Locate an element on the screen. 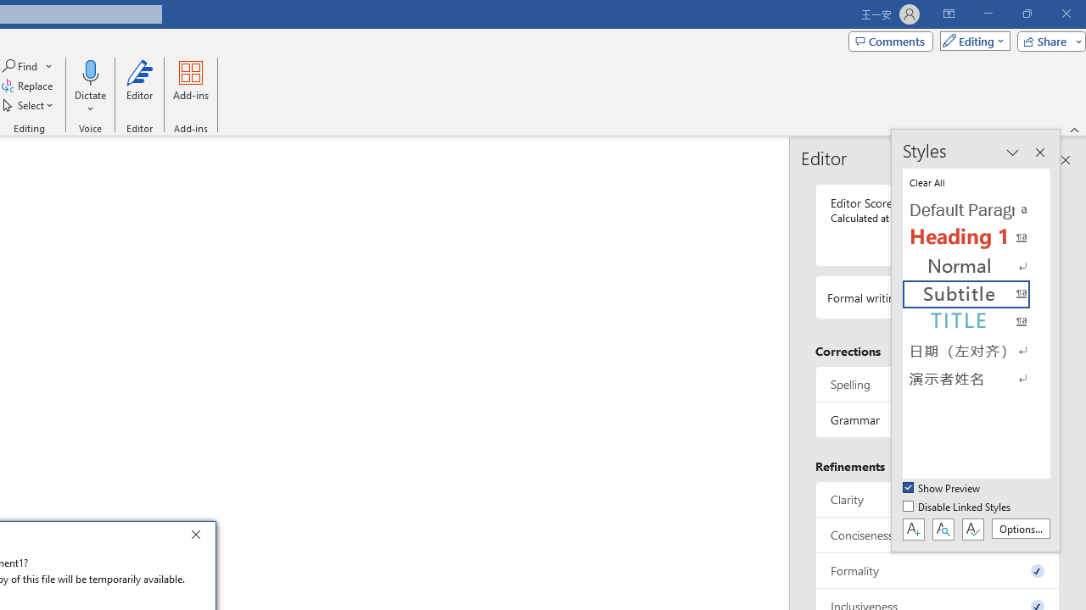 This screenshot has width=1086, height=610. Conciseness, 0 issues. Press space or enter to review items. is located at coordinates (938, 535).